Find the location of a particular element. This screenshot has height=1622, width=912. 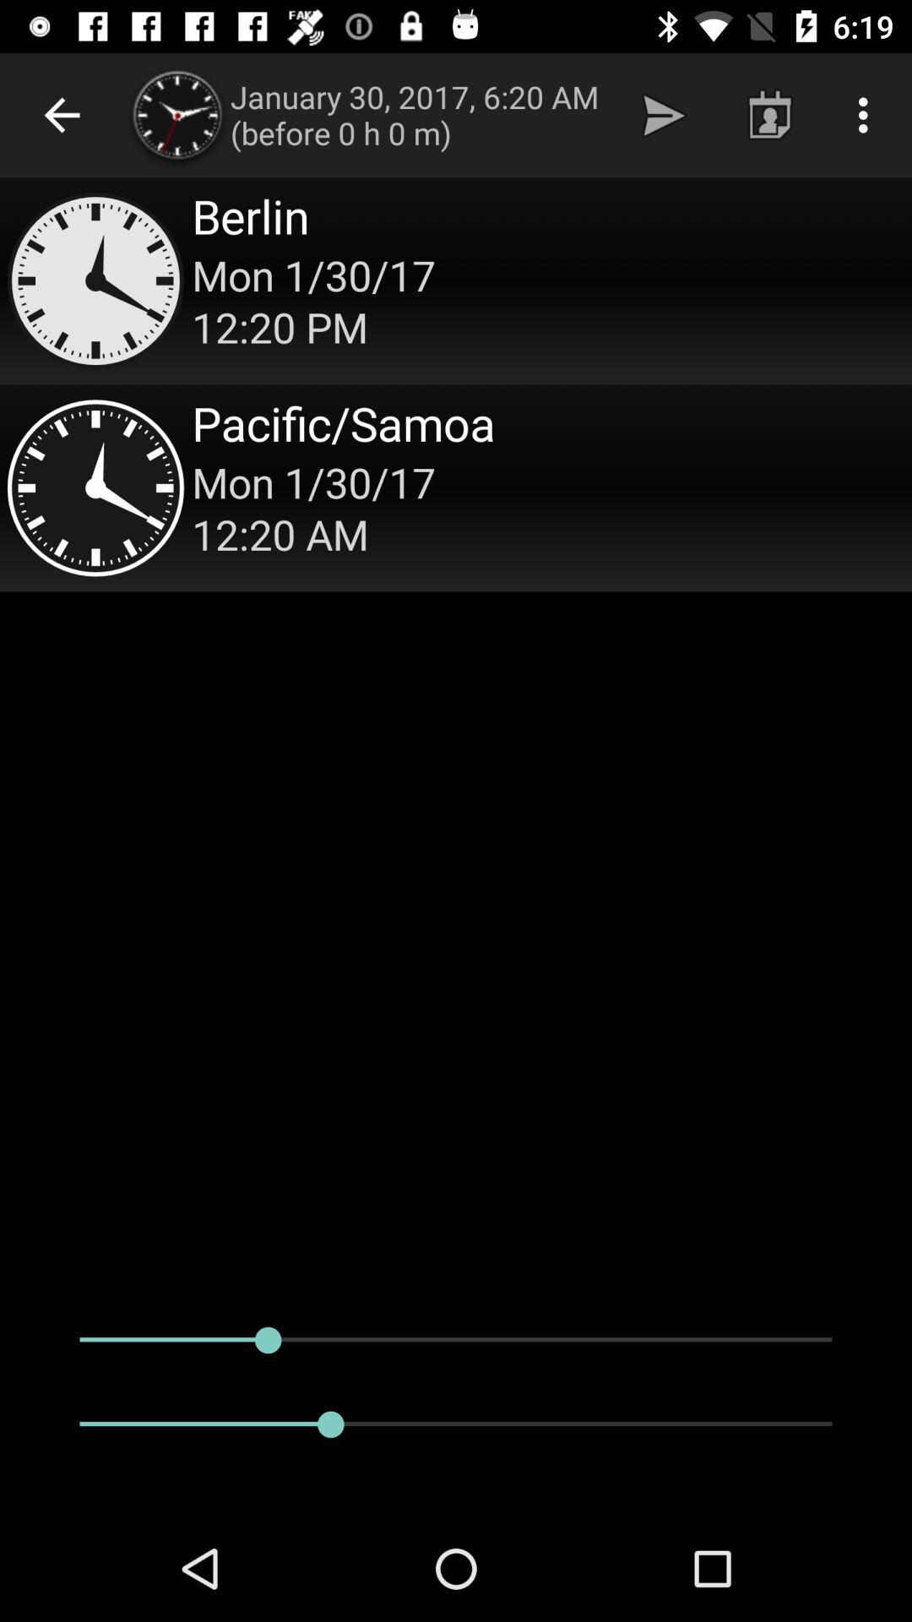

choose icon next to january 30 2017 item is located at coordinates (664, 115).